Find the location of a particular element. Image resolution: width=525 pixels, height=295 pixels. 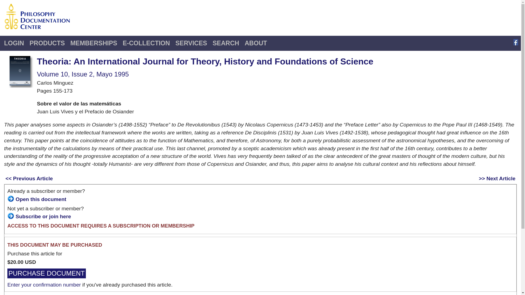

PURCHASE DOCUMENT is located at coordinates (46, 273).